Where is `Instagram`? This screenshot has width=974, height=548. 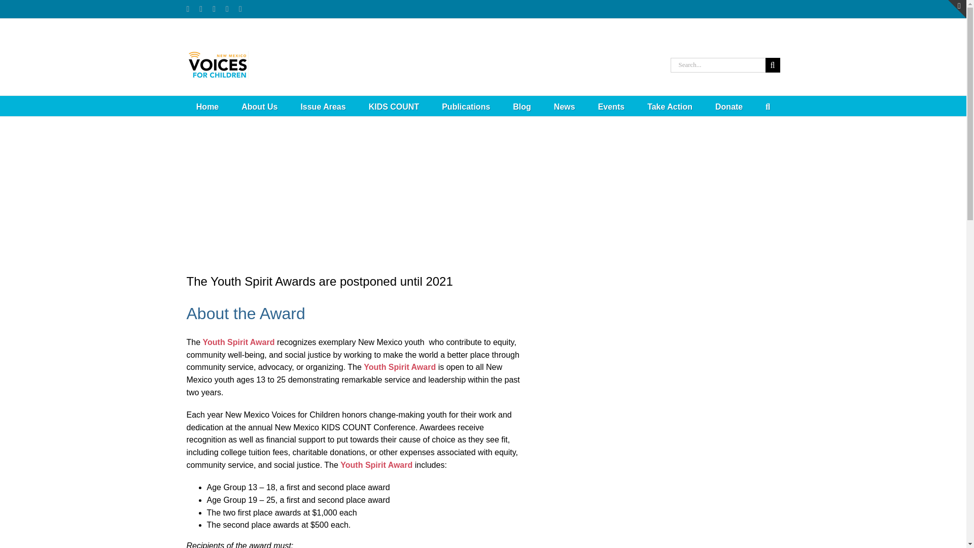 Instagram is located at coordinates (188, 9).